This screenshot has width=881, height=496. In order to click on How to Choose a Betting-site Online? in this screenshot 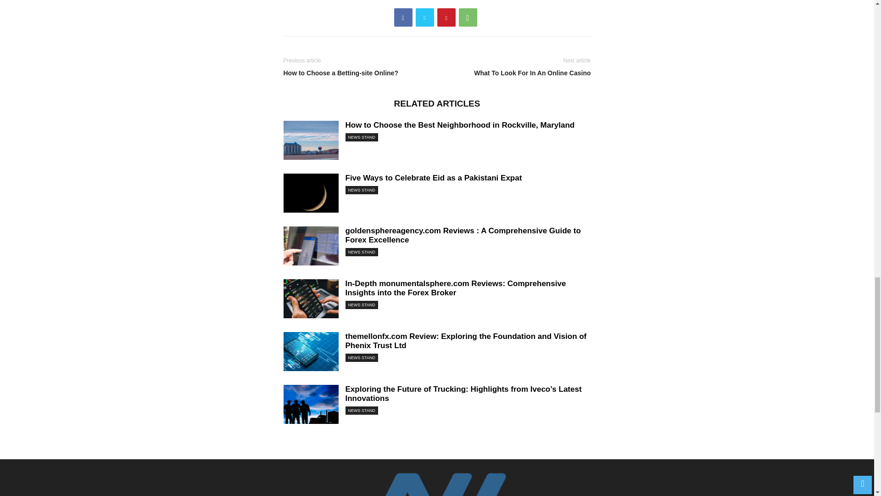, I will do `click(358, 73)`.